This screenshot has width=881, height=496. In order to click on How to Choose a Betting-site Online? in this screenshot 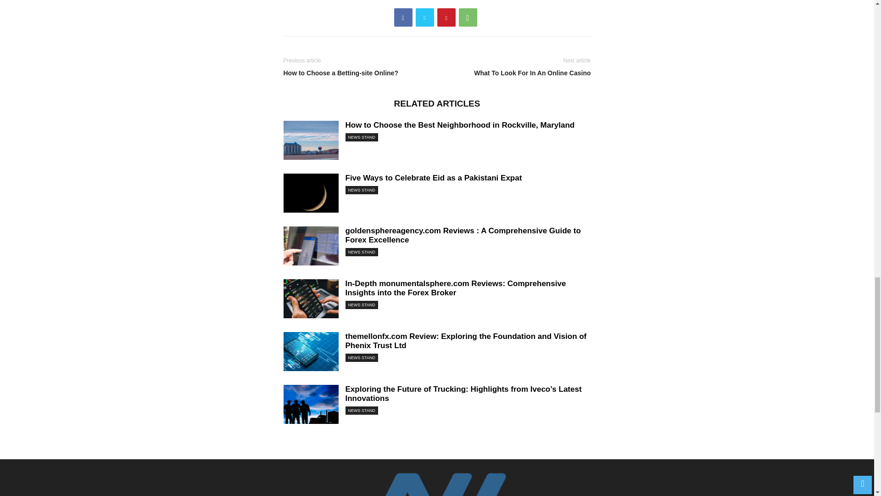, I will do `click(358, 73)`.